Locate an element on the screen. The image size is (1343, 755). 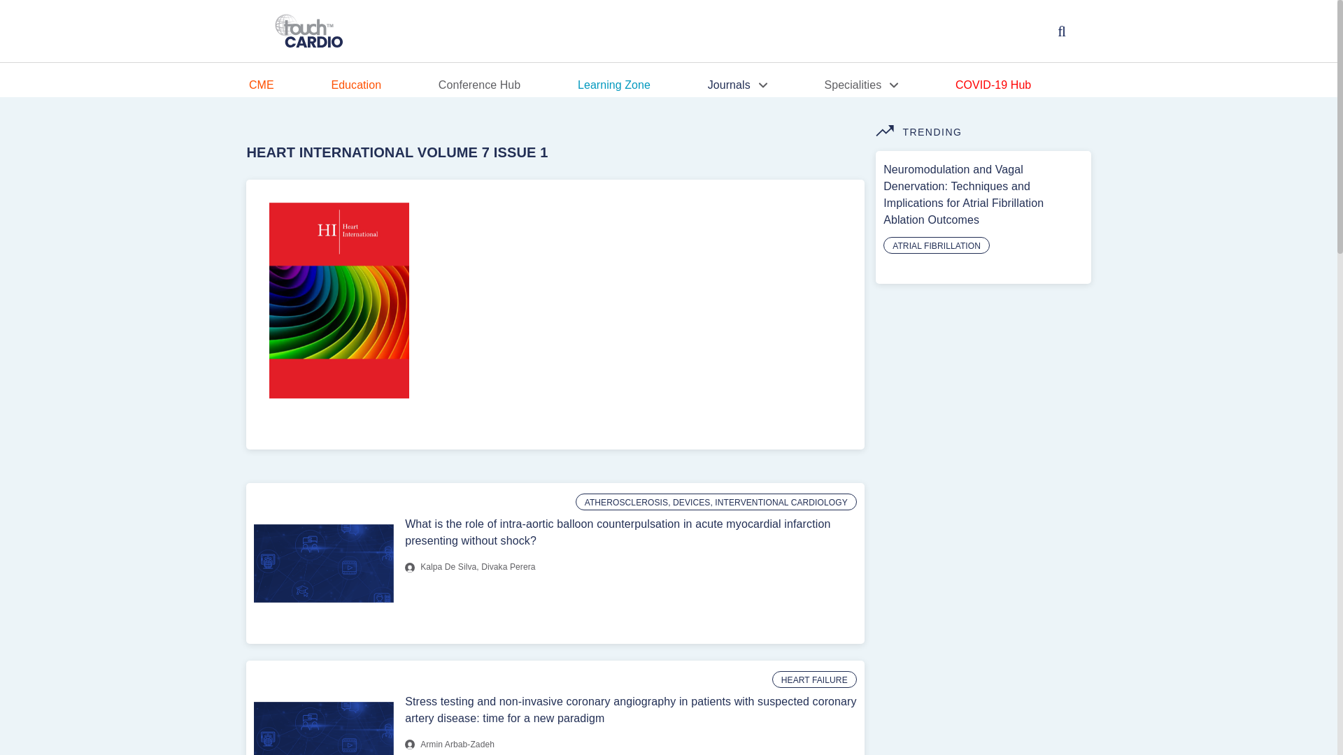
3rd party ad content is located at coordinates (980, 382).